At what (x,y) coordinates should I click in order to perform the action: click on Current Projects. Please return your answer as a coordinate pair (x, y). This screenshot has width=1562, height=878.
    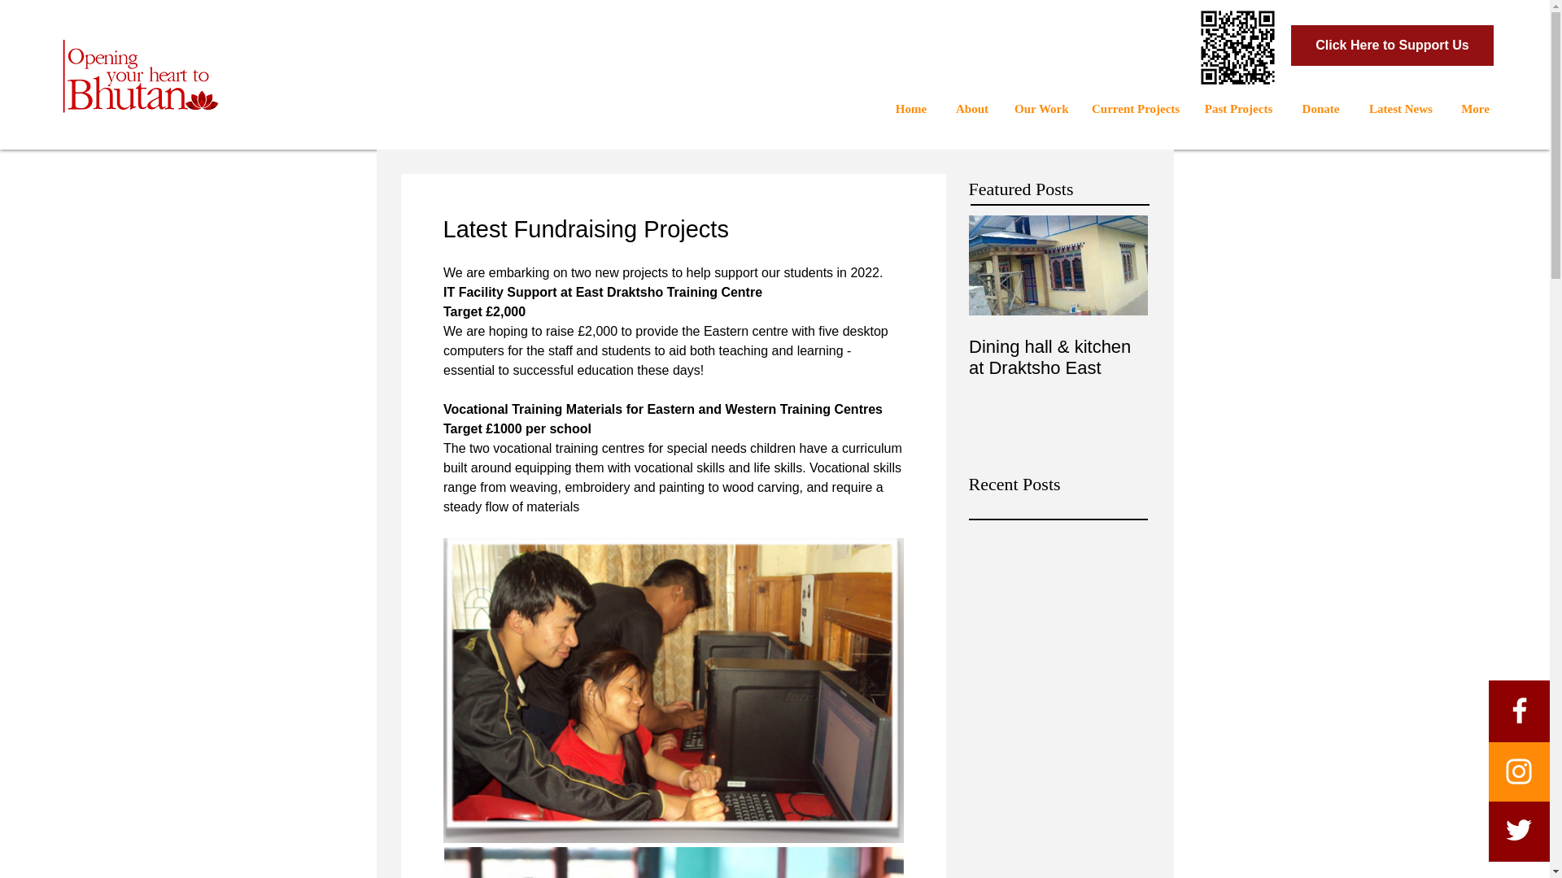
    Looking at the image, I should click on (1134, 109).